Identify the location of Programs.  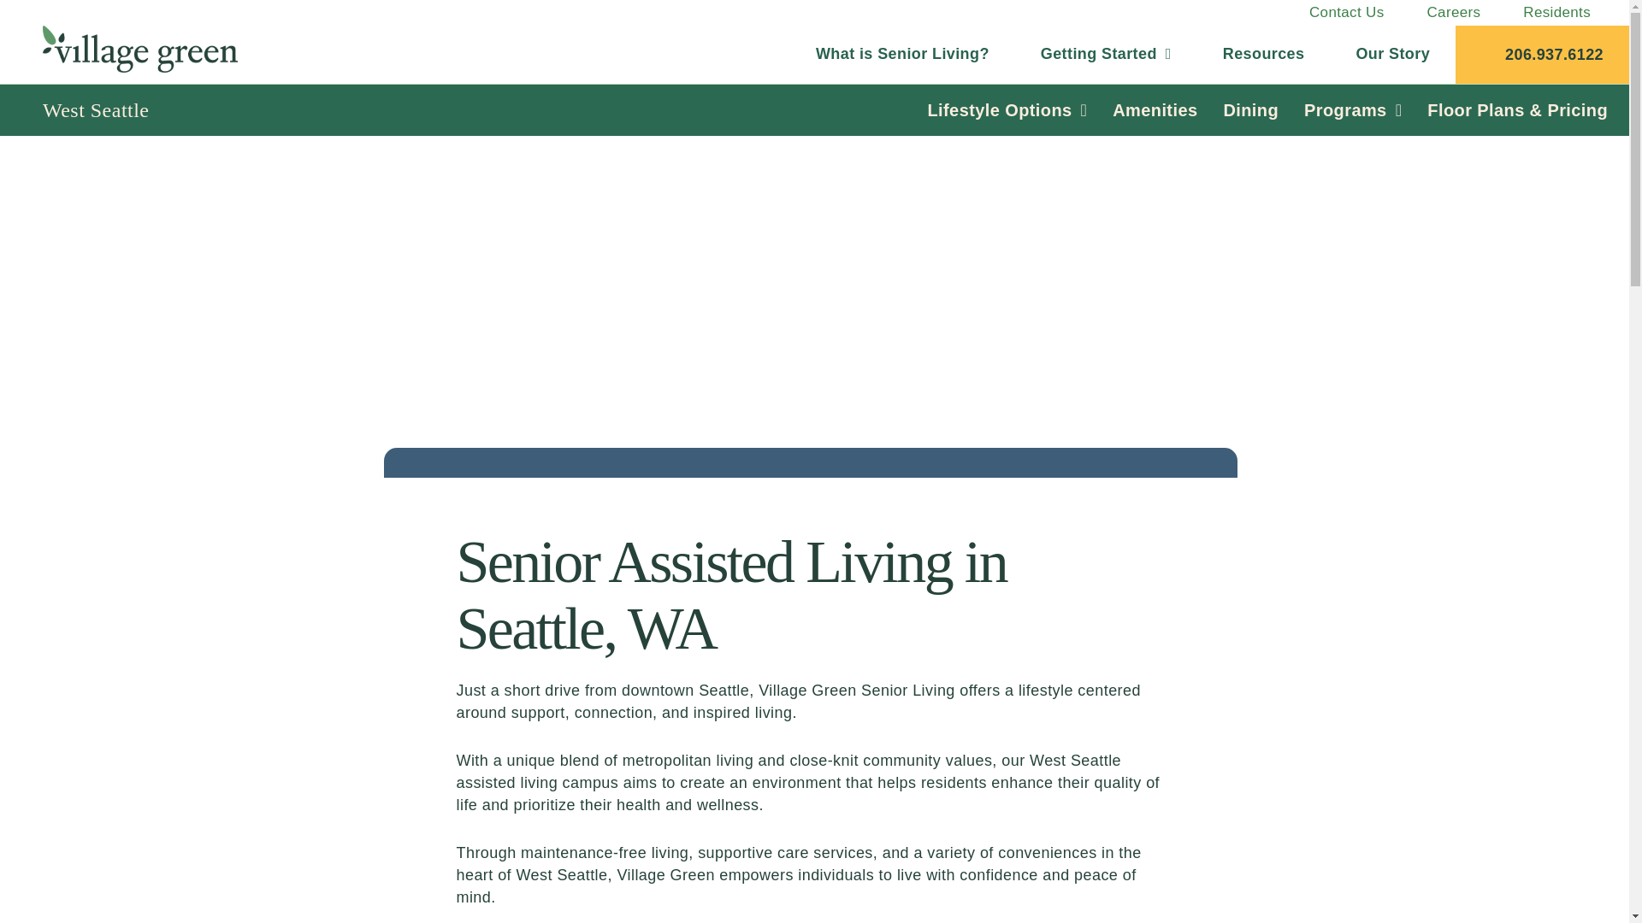
(1352, 110).